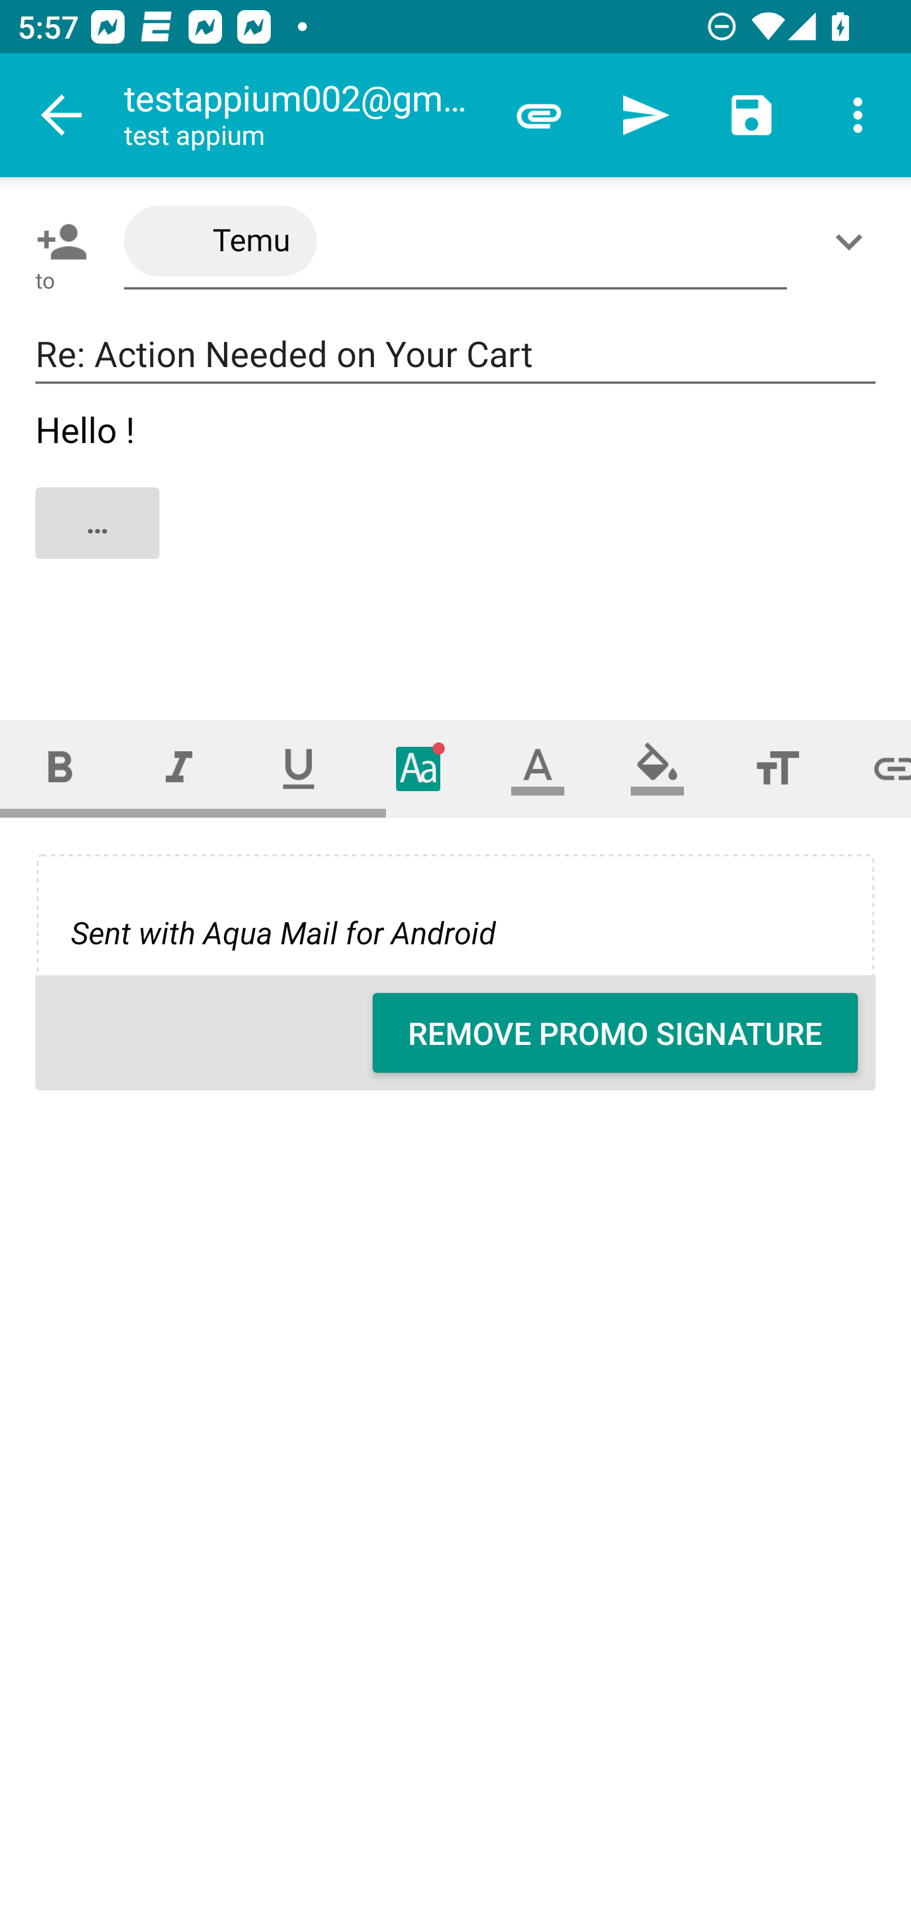 This screenshot has height=1924, width=911. What do you see at coordinates (874, 768) in the screenshot?
I see `Set link` at bounding box center [874, 768].